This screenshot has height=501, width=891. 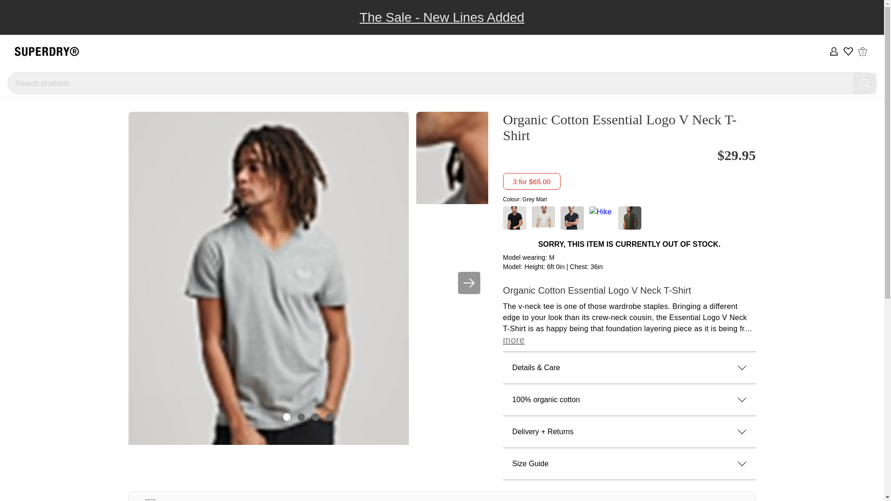 What do you see at coordinates (742, 400) in the screenshot?
I see `ChevronDown` at bounding box center [742, 400].